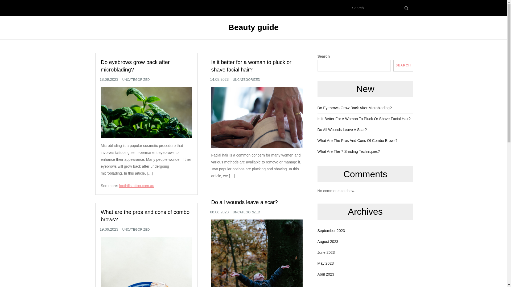 This screenshot has height=287, width=511. What do you see at coordinates (357, 141) in the screenshot?
I see `What Are The Pros And Cons Of Combo Brows?` at bounding box center [357, 141].